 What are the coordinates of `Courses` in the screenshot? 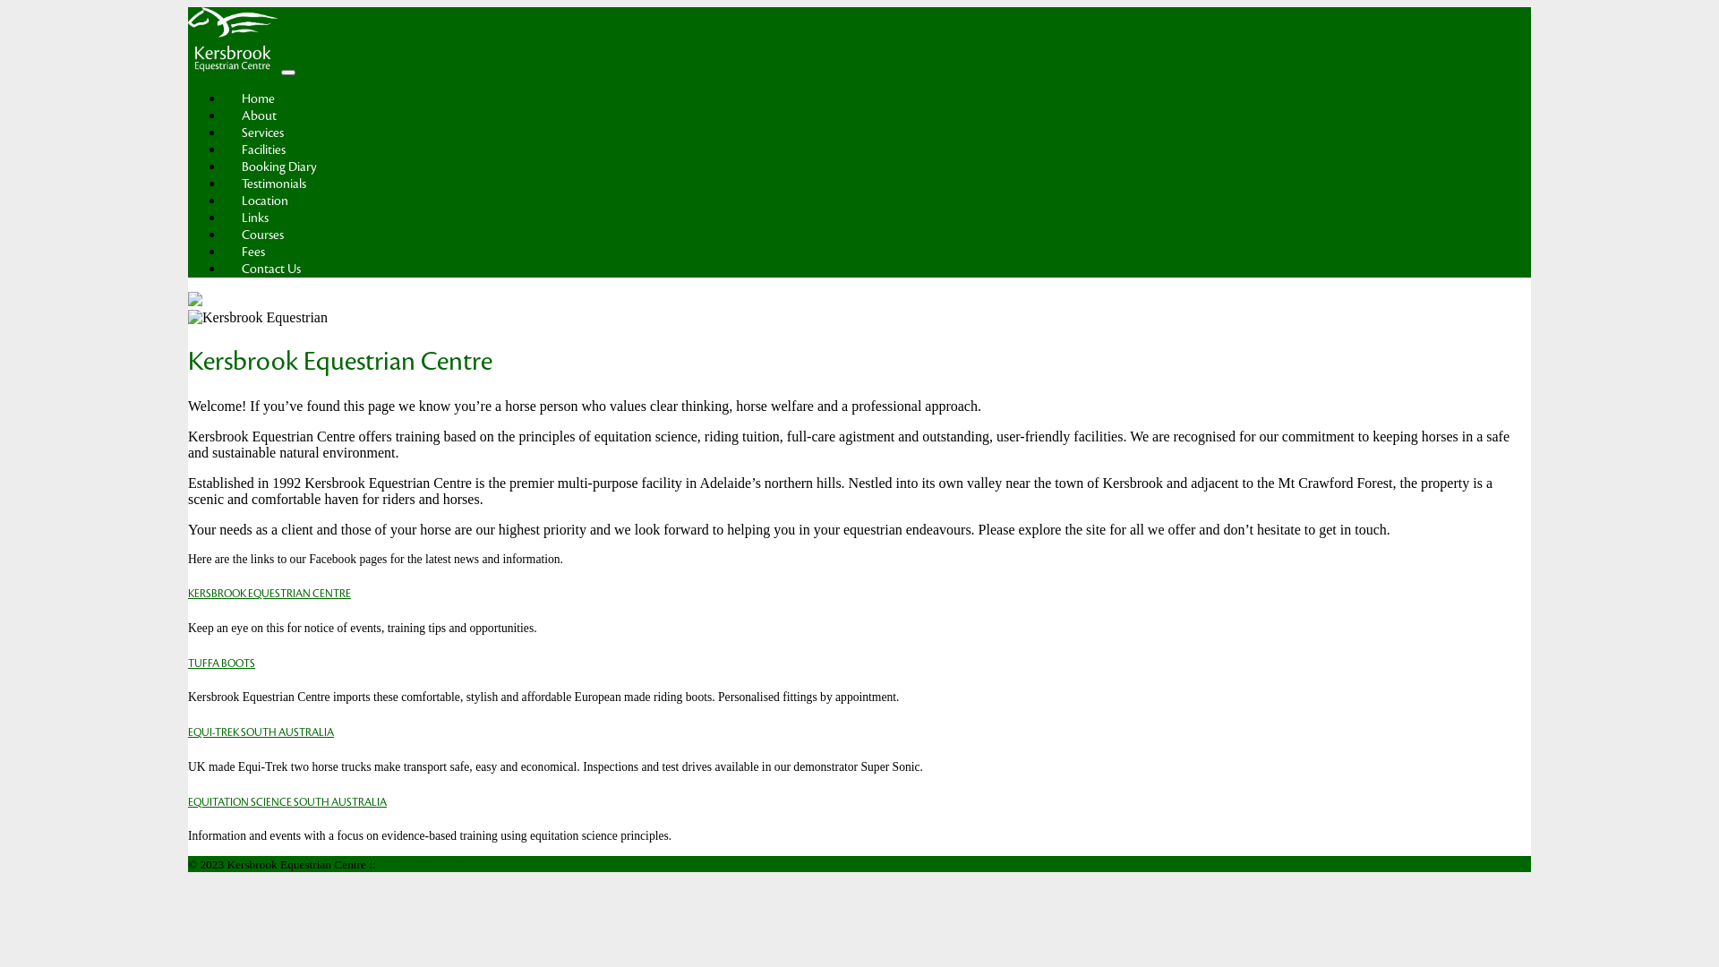 It's located at (263, 235).